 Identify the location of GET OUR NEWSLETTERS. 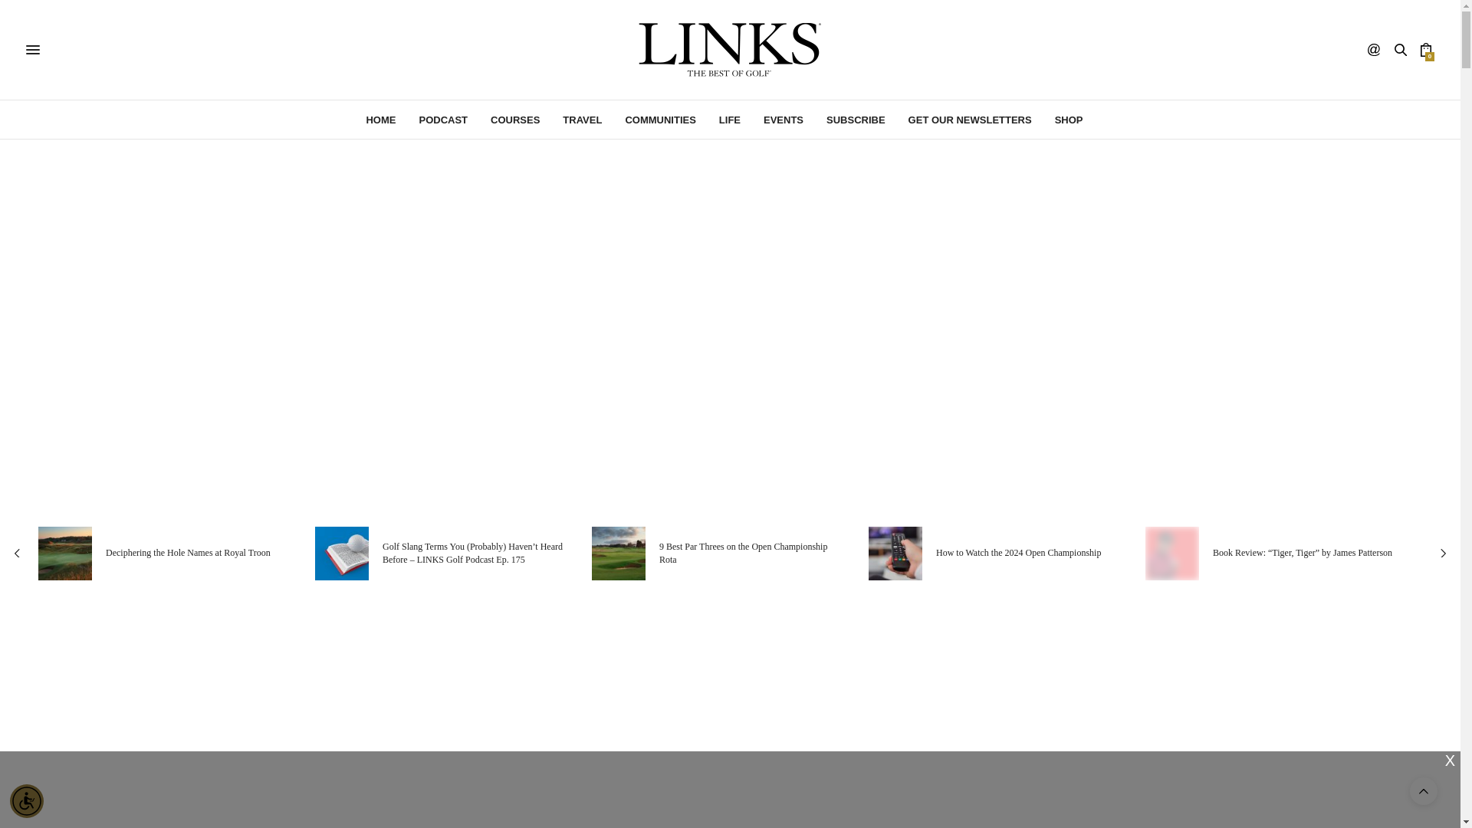
(969, 120).